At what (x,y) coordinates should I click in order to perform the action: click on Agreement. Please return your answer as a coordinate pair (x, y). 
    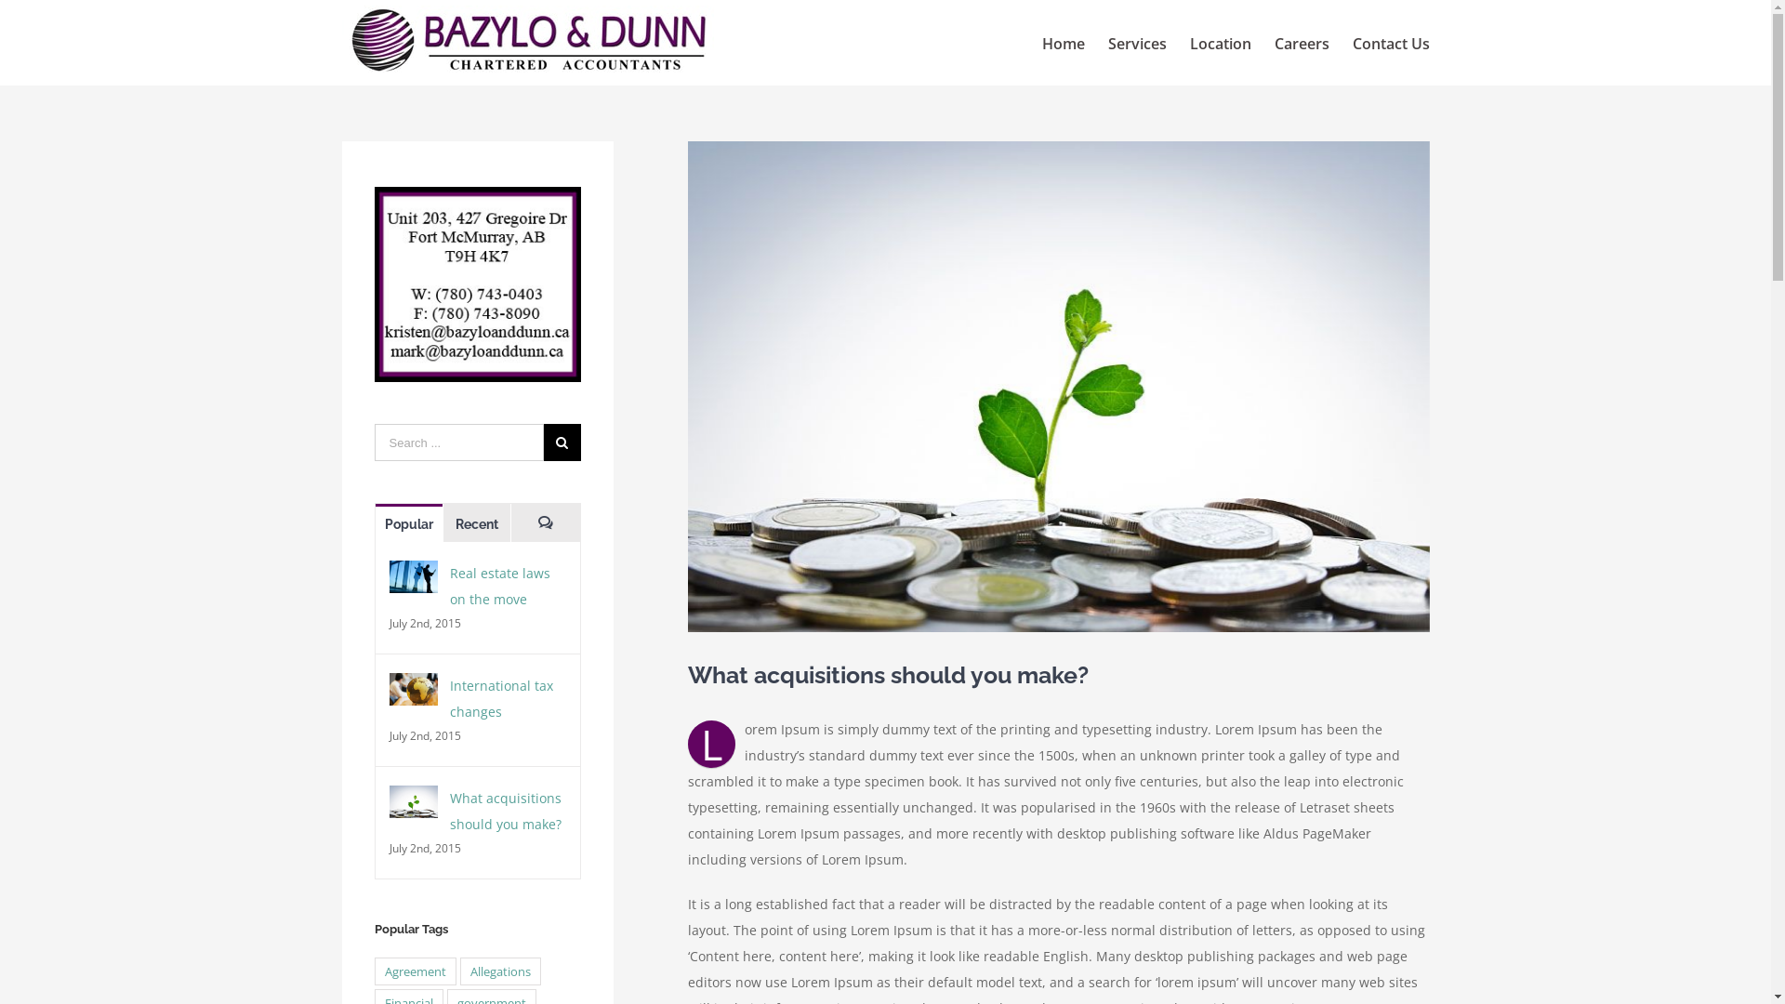
    Looking at the image, I should click on (416, 971).